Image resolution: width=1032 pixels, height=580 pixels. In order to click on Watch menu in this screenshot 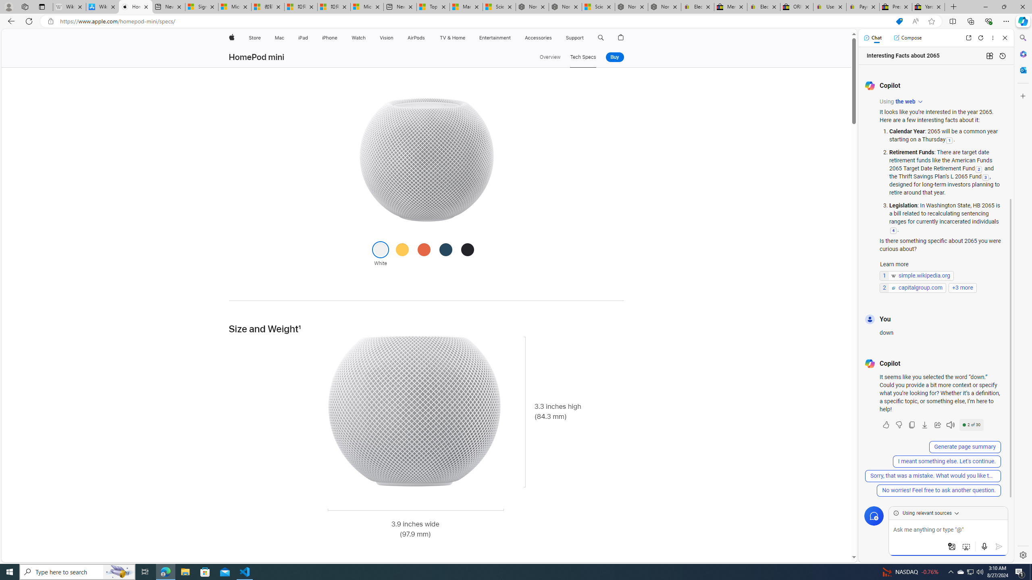, I will do `click(368, 38)`.